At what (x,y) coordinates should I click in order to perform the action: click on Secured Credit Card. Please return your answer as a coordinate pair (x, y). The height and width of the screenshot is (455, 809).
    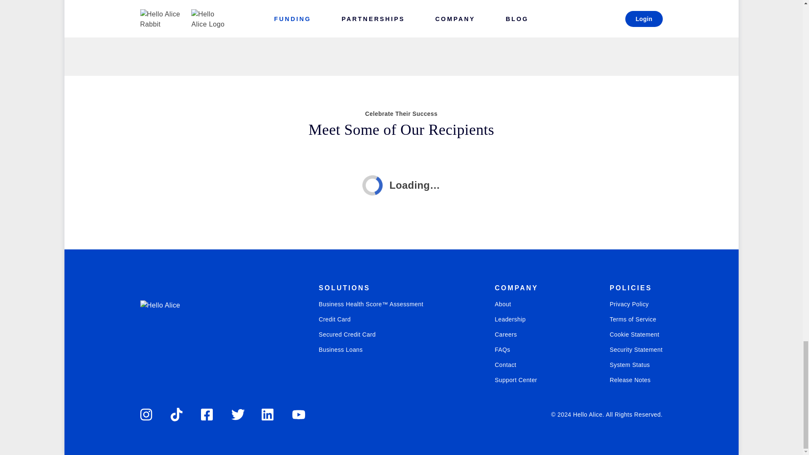
    Looking at the image, I should click on (371, 335).